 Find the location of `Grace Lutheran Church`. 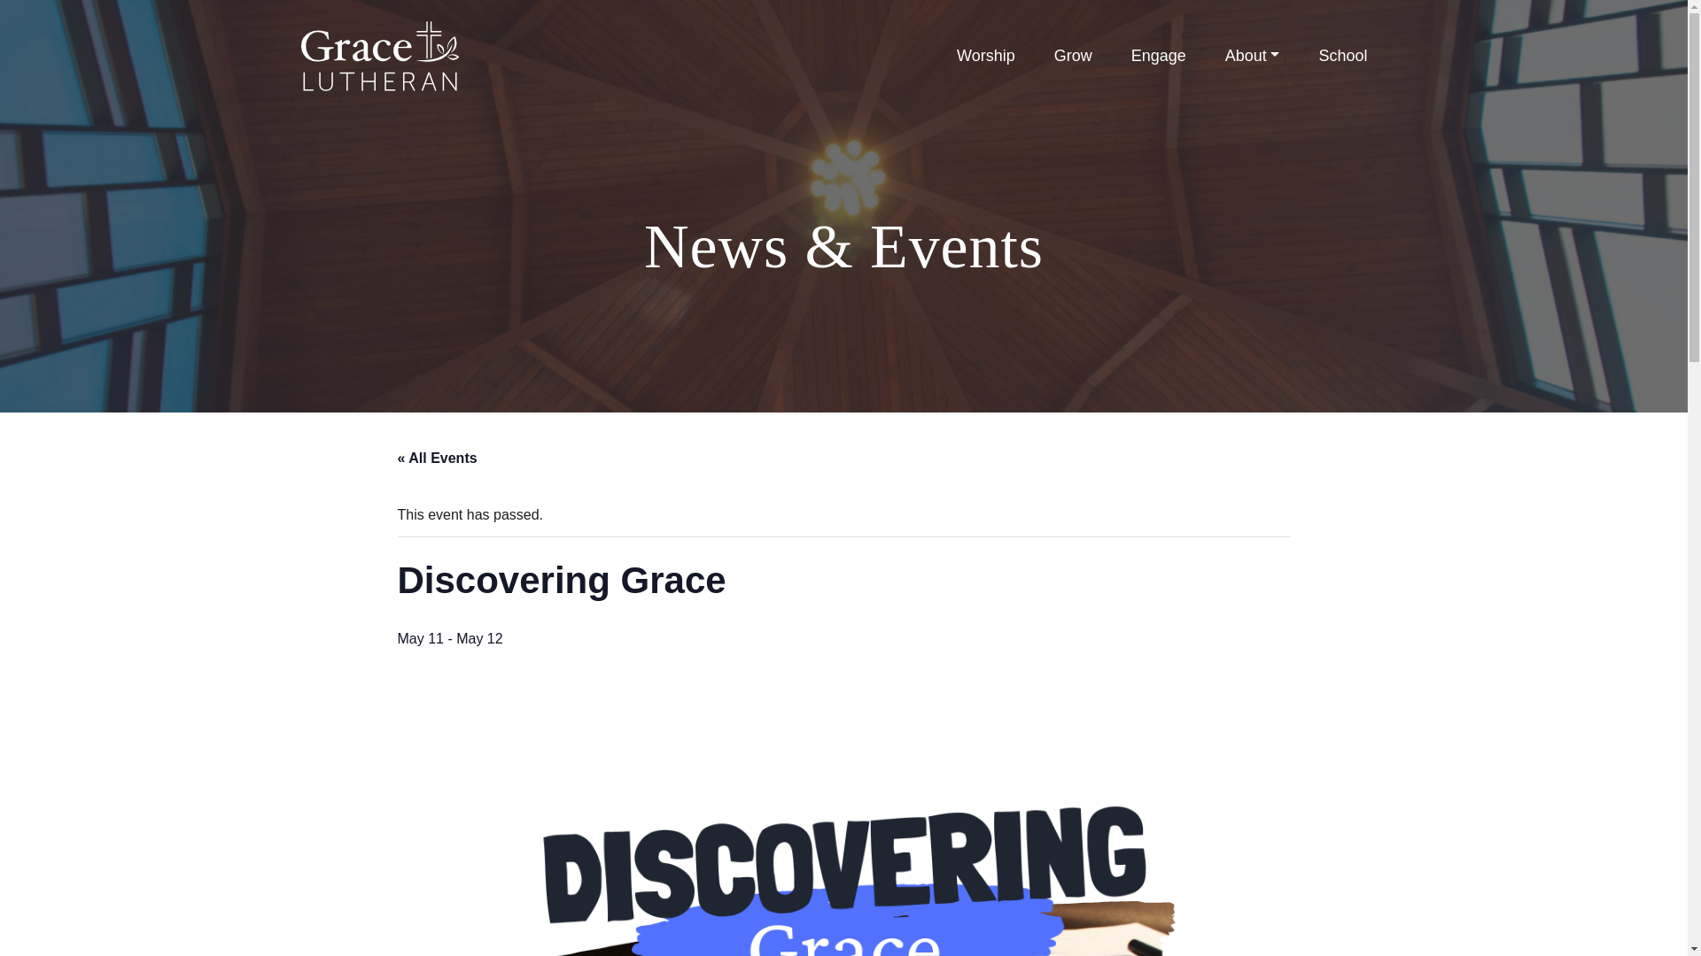

Grace Lutheran Church is located at coordinates (379, 55).